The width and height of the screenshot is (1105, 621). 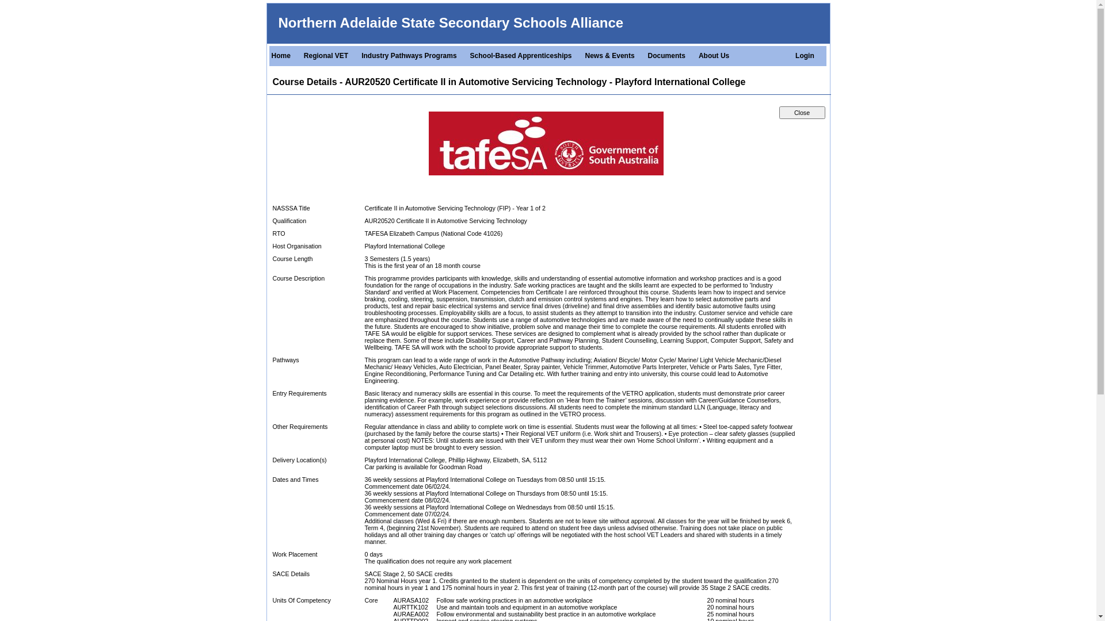 I want to click on School-Based Apprenticeships, so click(x=523, y=56).